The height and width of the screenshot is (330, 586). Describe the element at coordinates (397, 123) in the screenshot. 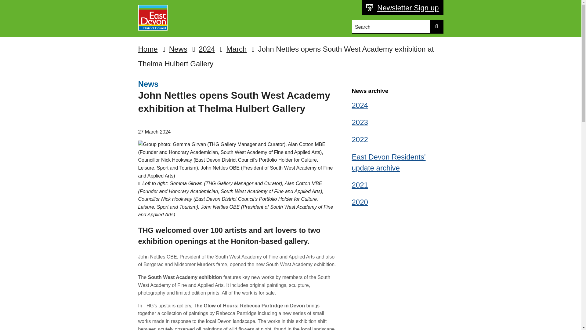

I see `2023` at that location.